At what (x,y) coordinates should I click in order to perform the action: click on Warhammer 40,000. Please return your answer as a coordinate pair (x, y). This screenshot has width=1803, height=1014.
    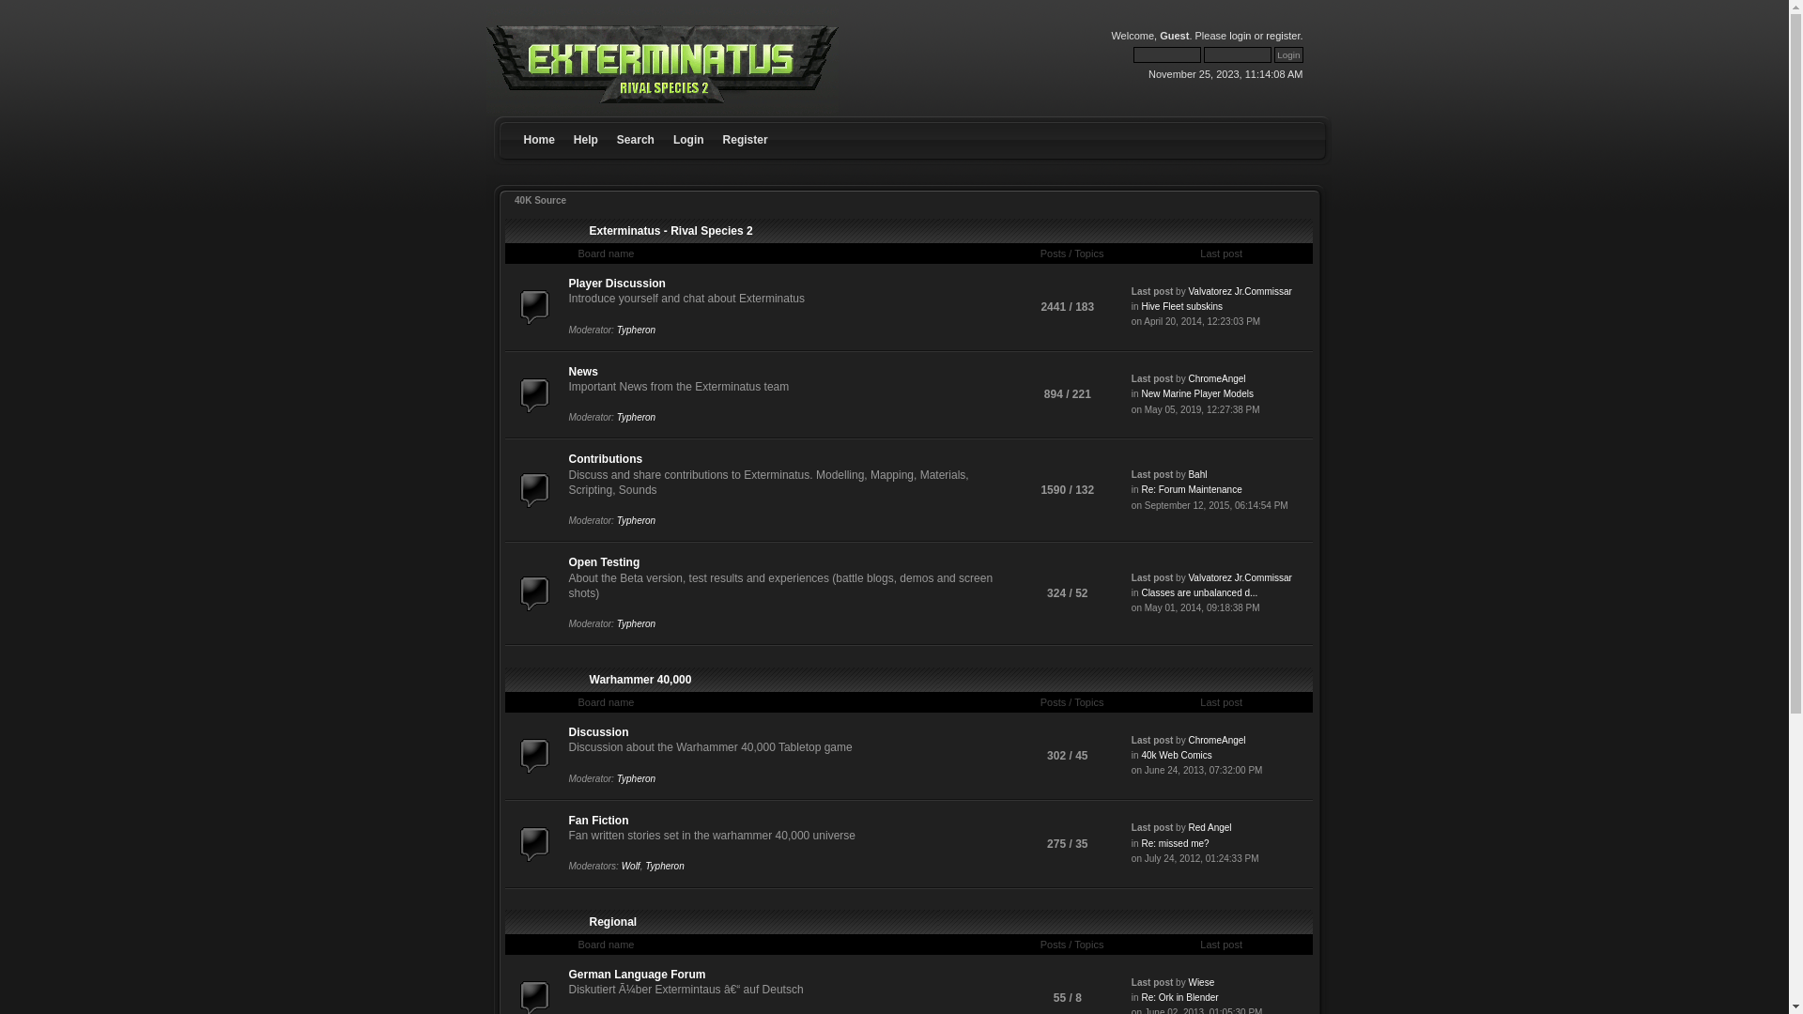
    Looking at the image, I should click on (640, 680).